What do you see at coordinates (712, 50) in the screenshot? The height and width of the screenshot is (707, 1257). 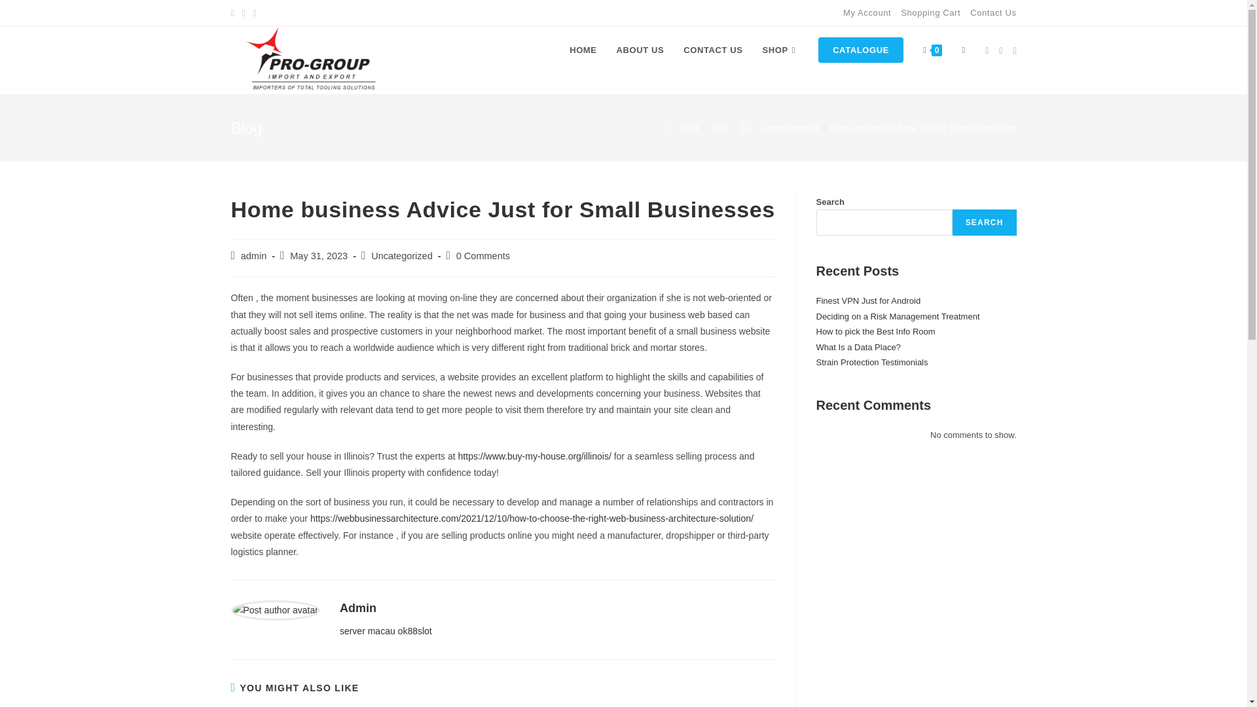 I see `CONTACT US` at bounding box center [712, 50].